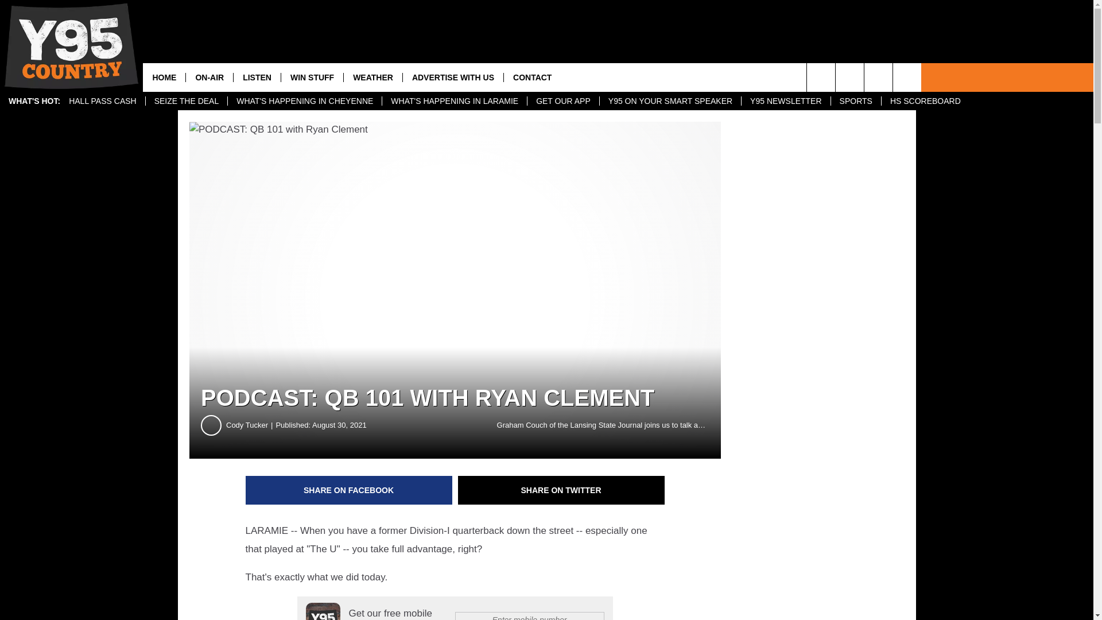 This screenshot has height=620, width=1102. I want to click on SEIZE THE DEAL, so click(187, 101).